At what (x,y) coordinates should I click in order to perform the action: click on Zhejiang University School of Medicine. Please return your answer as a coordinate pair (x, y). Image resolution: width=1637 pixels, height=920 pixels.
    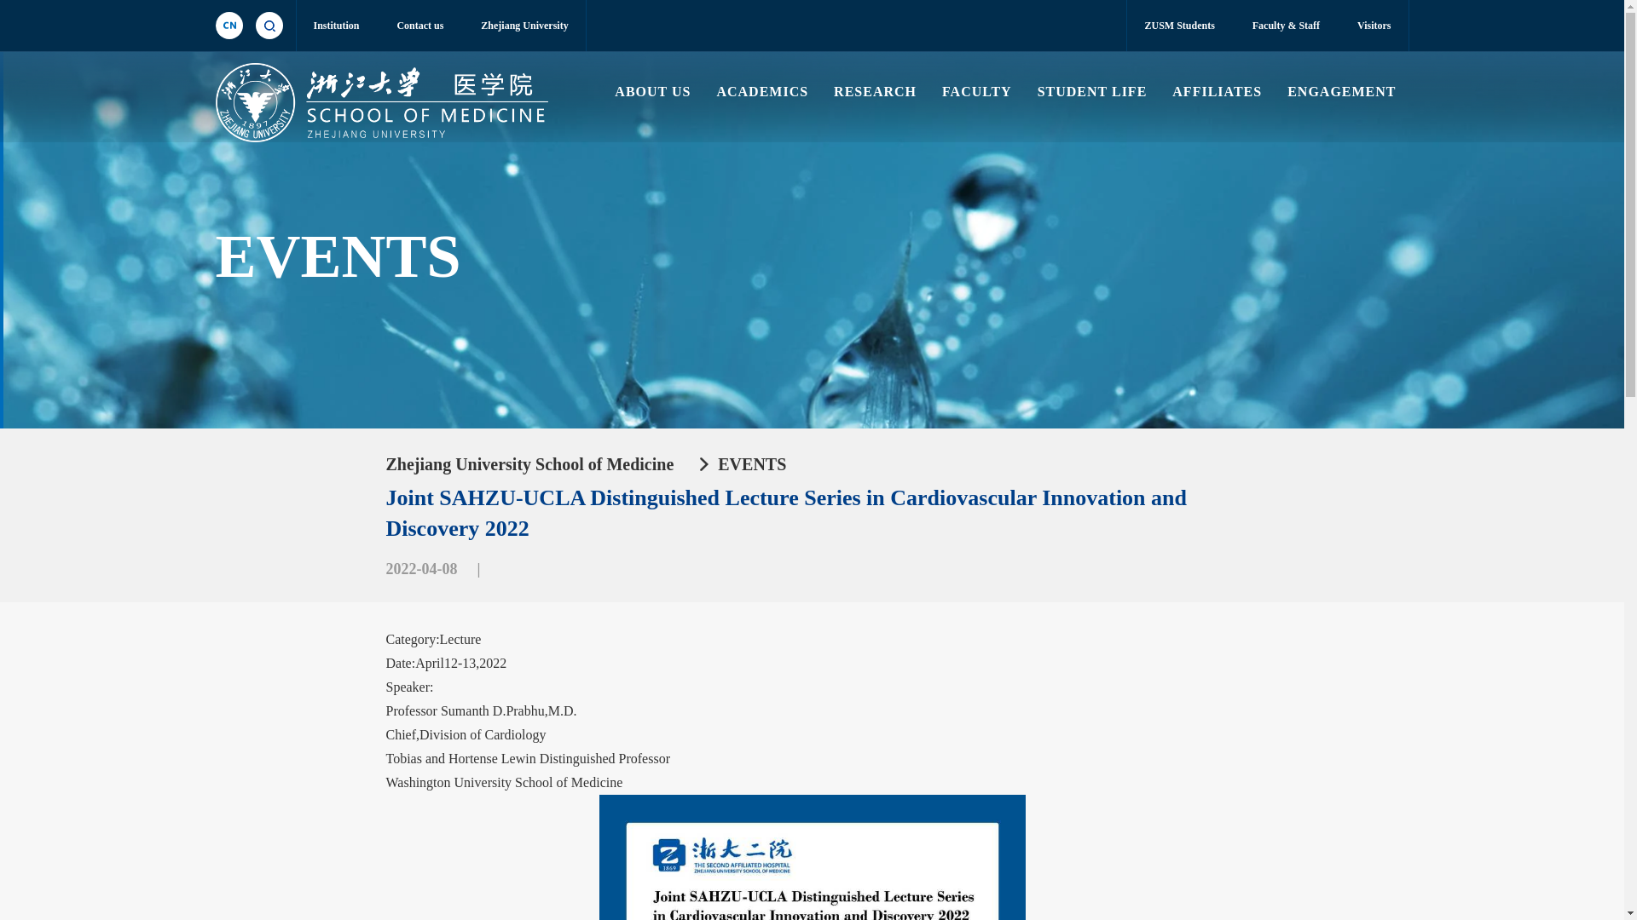
    Looking at the image, I should click on (529, 464).